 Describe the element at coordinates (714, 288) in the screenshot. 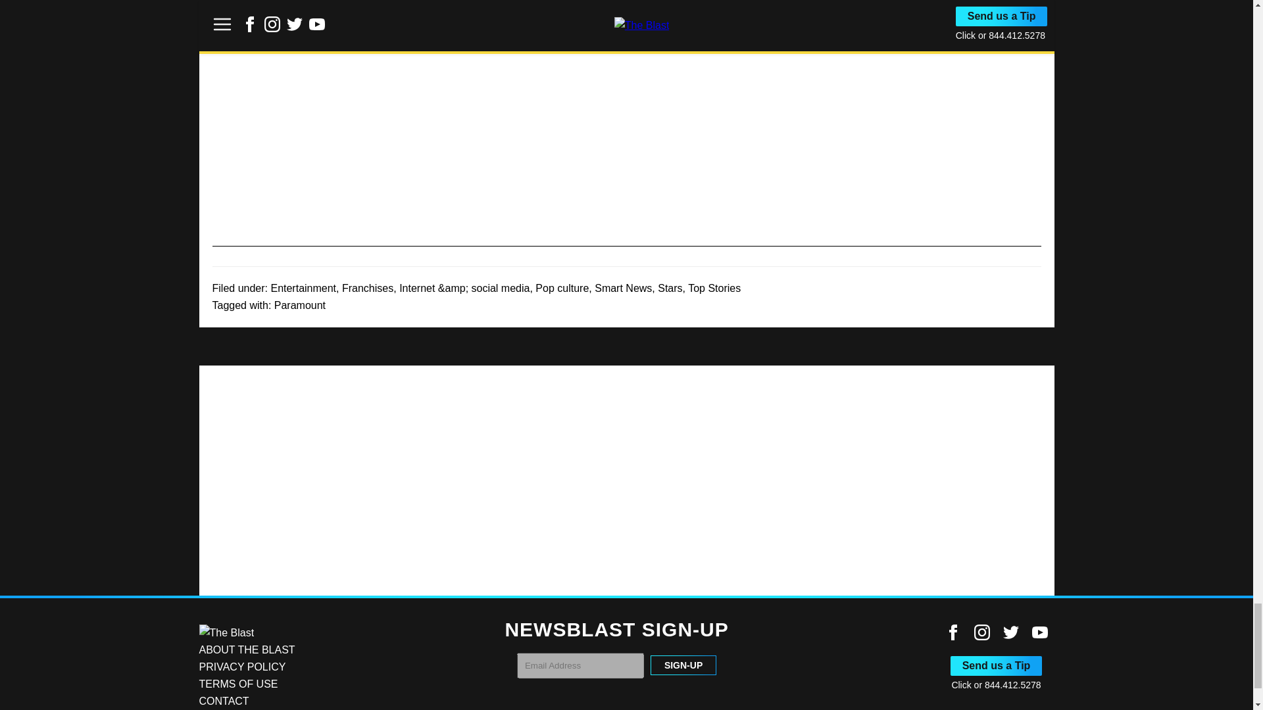

I see `Top Stories` at that location.